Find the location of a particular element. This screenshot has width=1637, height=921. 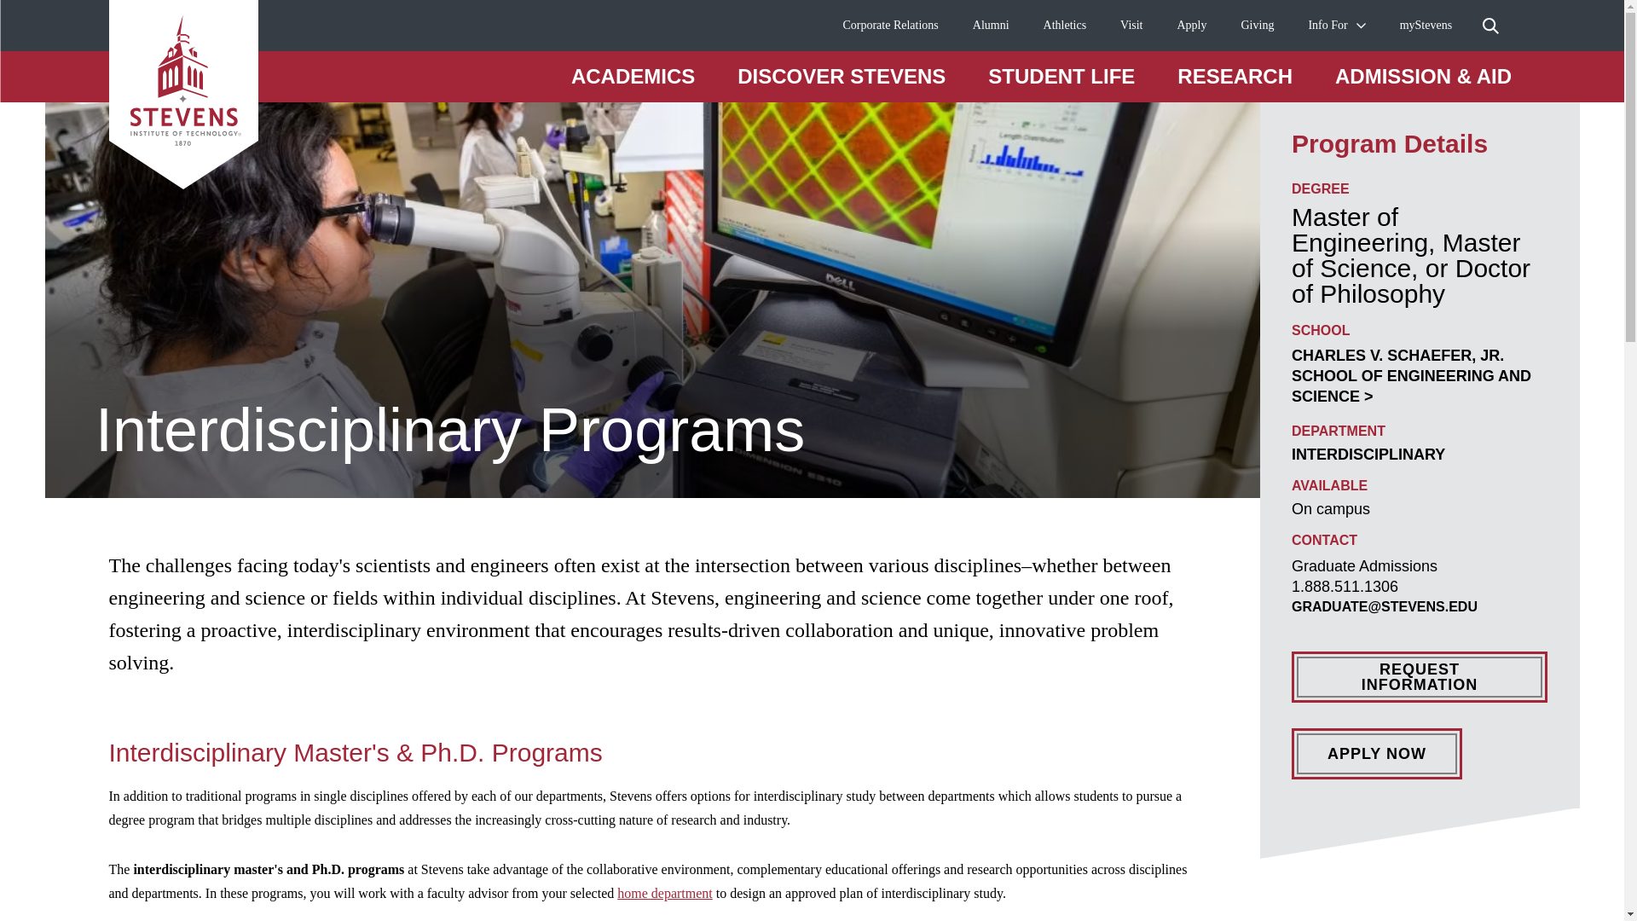

Visit is located at coordinates (1131, 26).